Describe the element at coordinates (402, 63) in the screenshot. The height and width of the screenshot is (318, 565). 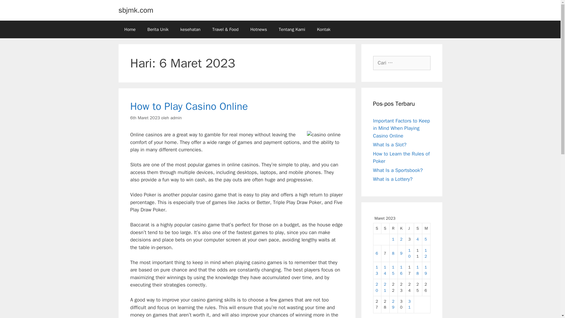
I see `Cari untuk:` at that location.